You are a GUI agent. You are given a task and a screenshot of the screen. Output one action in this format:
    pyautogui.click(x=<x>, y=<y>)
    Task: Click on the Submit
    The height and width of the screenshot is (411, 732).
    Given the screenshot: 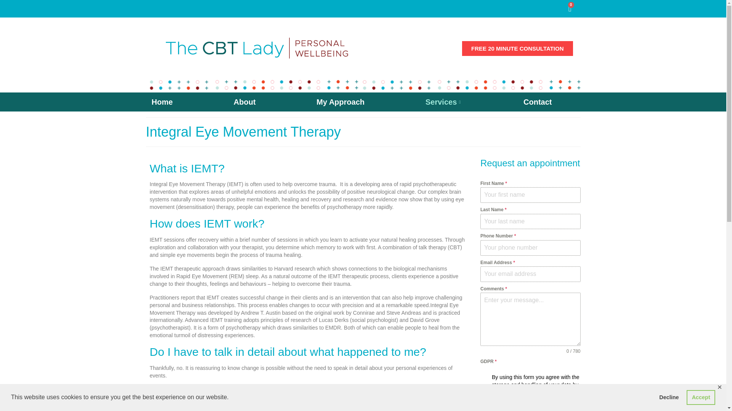 What is the action you would take?
    pyautogui.click(x=499, y=409)
    